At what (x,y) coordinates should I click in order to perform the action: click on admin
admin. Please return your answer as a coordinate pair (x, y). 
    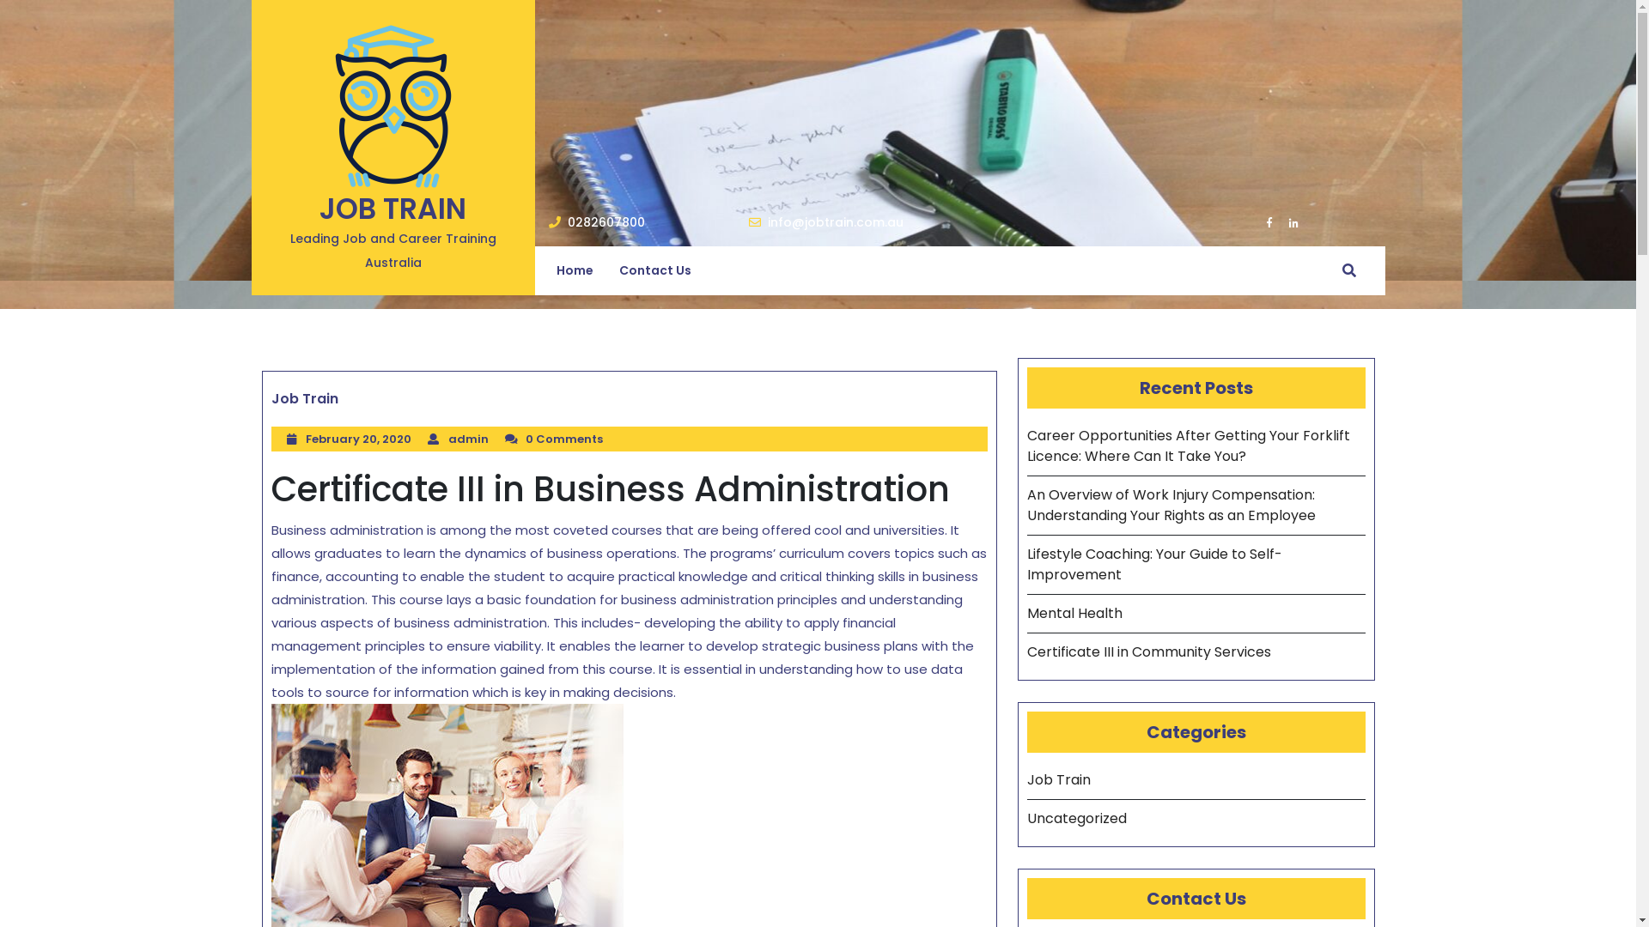
    Looking at the image, I should click on (469, 439).